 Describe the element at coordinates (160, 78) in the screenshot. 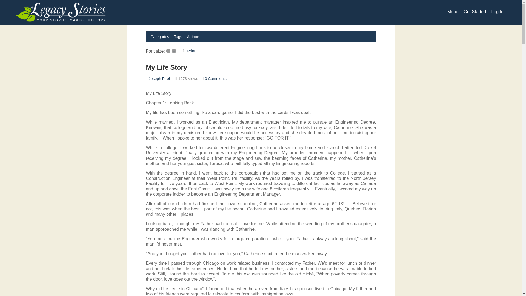

I see `Joseph Pirolli` at that location.